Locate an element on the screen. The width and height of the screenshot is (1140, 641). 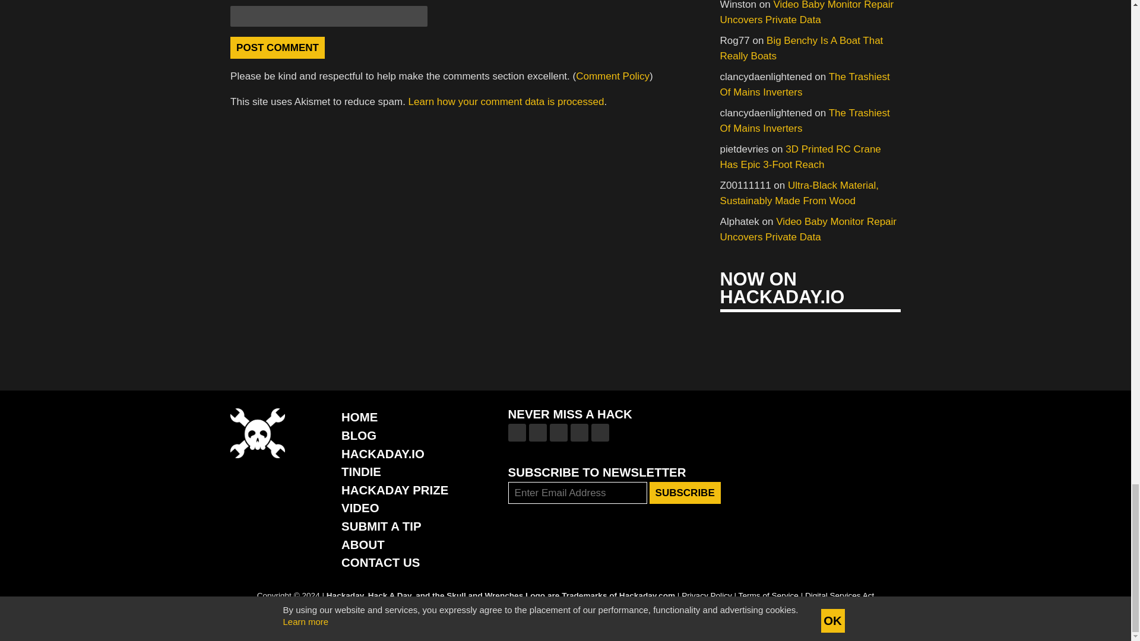
Build Something that Matters is located at coordinates (394, 490).